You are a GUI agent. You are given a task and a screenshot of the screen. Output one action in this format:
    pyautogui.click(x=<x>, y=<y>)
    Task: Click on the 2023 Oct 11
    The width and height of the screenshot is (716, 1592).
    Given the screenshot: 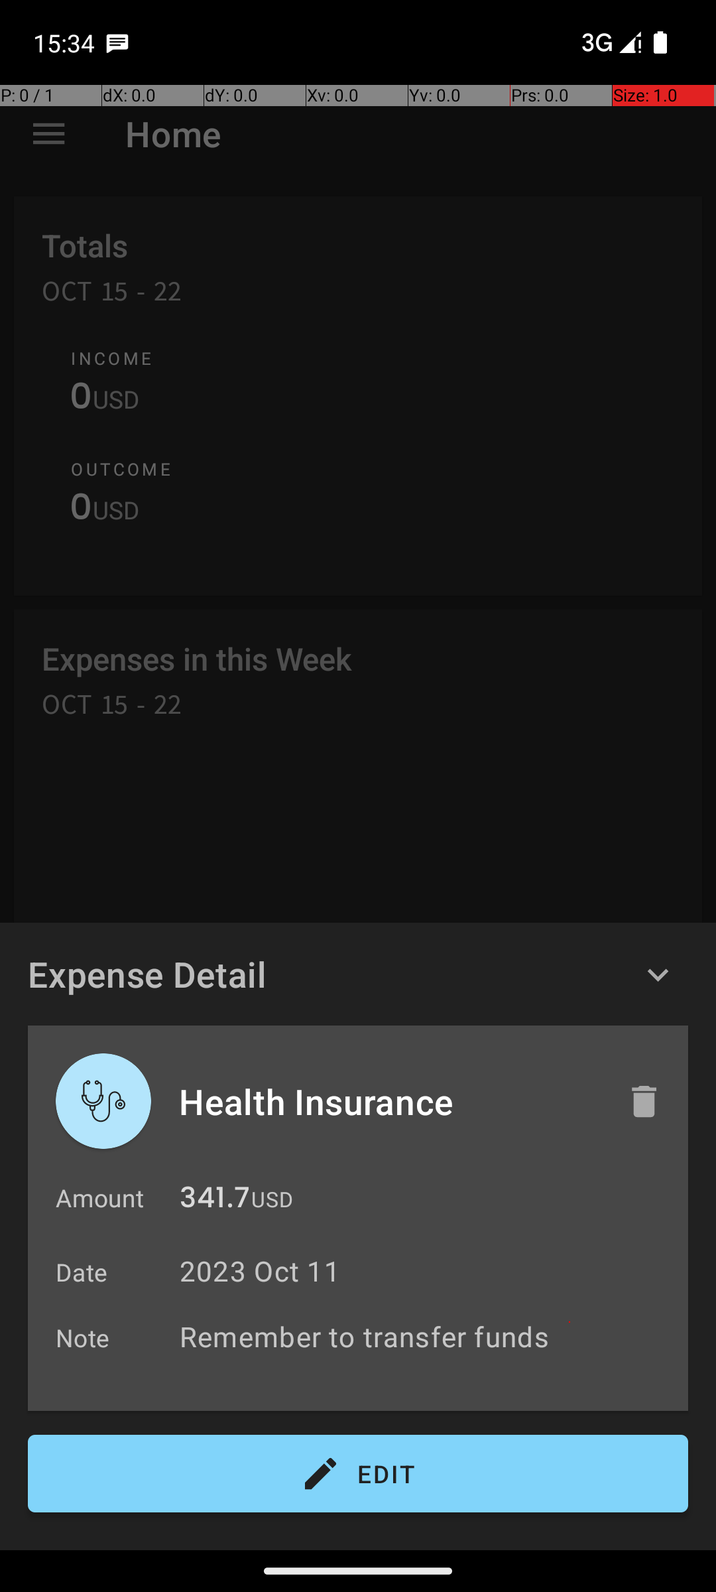 What is the action you would take?
    pyautogui.click(x=260, y=1271)
    